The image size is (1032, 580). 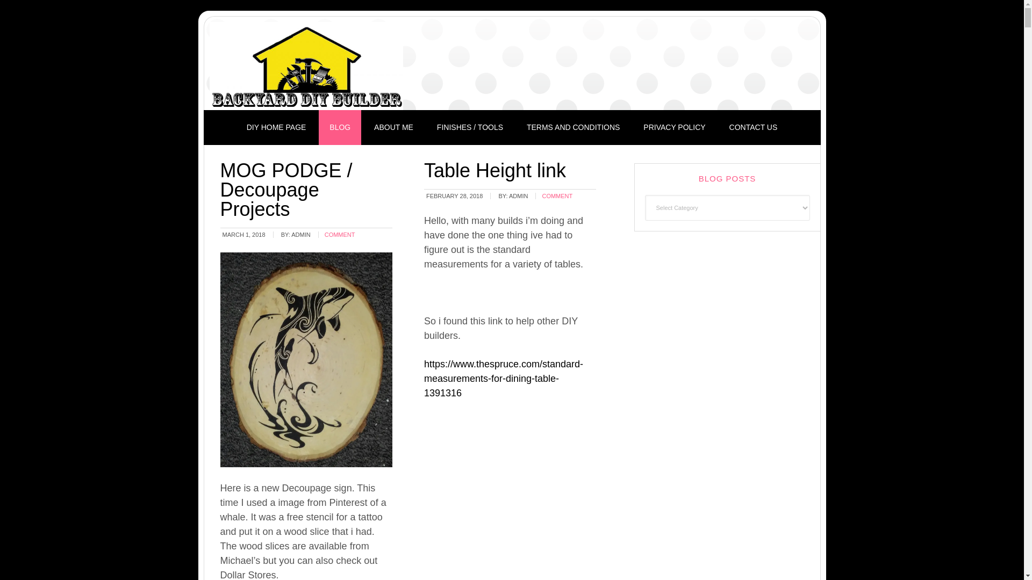 What do you see at coordinates (340, 234) in the screenshot?
I see `COMMENT` at bounding box center [340, 234].